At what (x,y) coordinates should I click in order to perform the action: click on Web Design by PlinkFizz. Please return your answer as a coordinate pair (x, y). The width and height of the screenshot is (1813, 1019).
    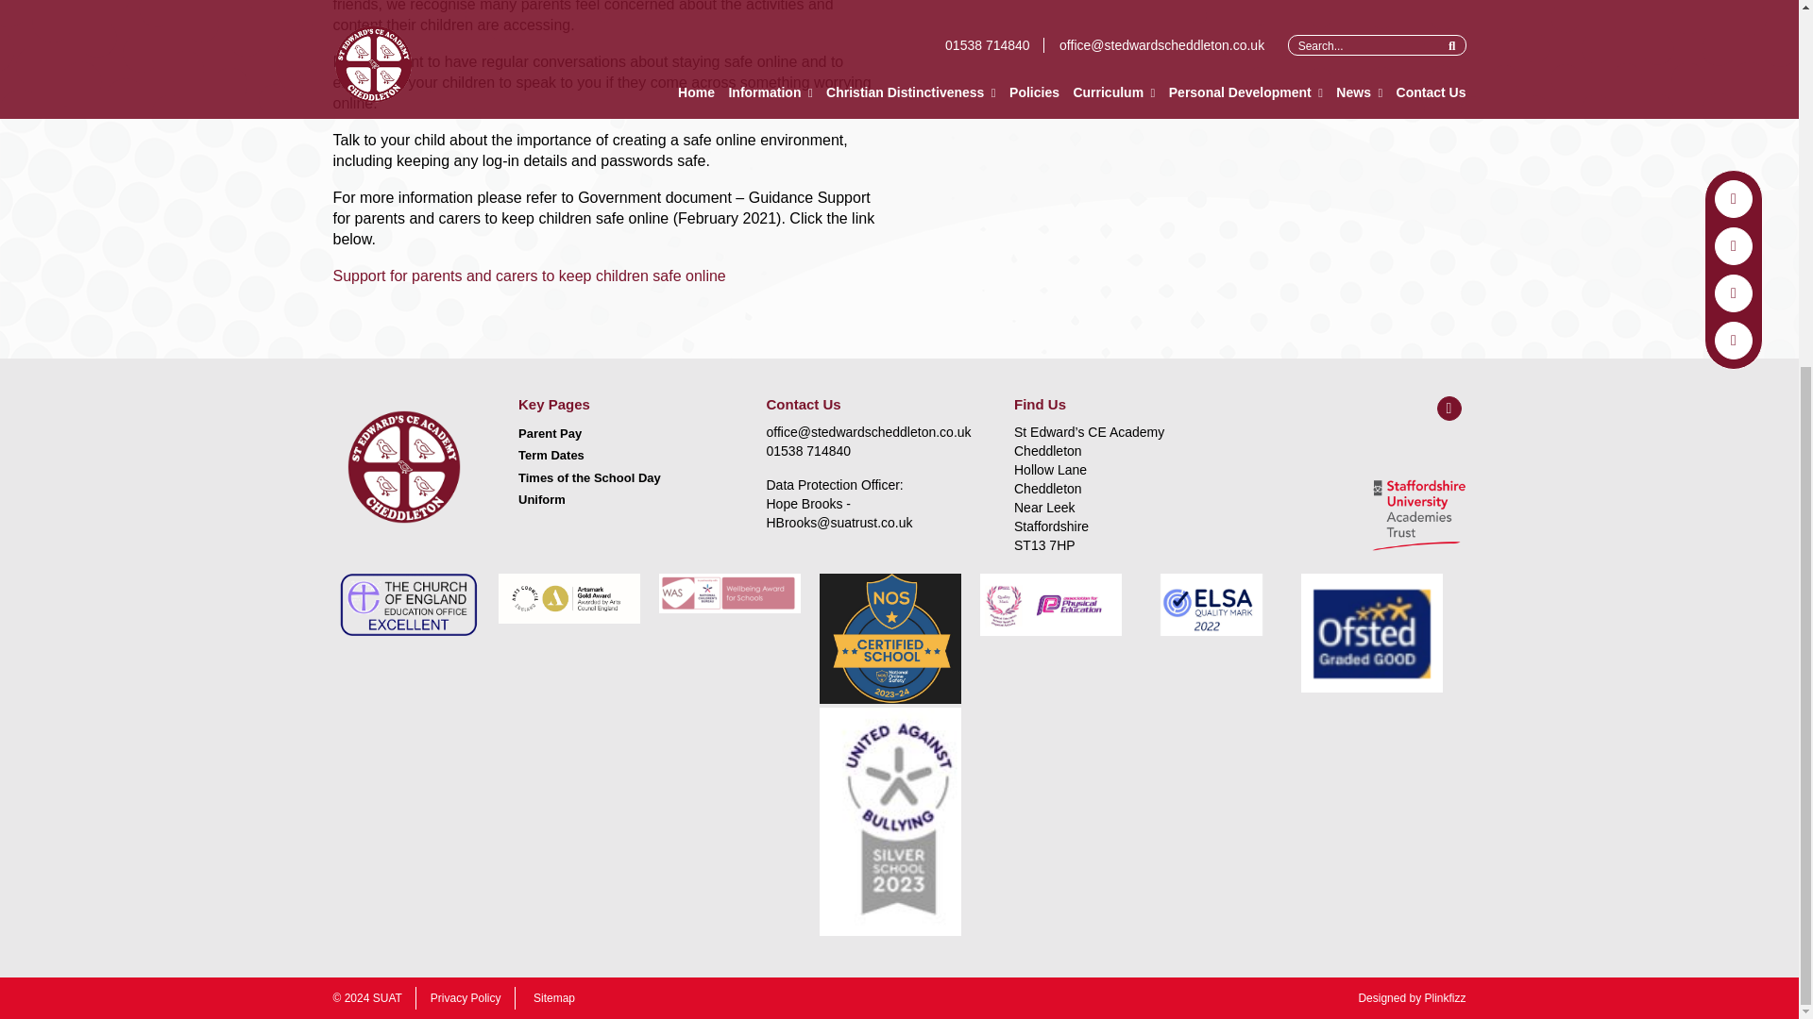
    Looking at the image, I should click on (1411, 998).